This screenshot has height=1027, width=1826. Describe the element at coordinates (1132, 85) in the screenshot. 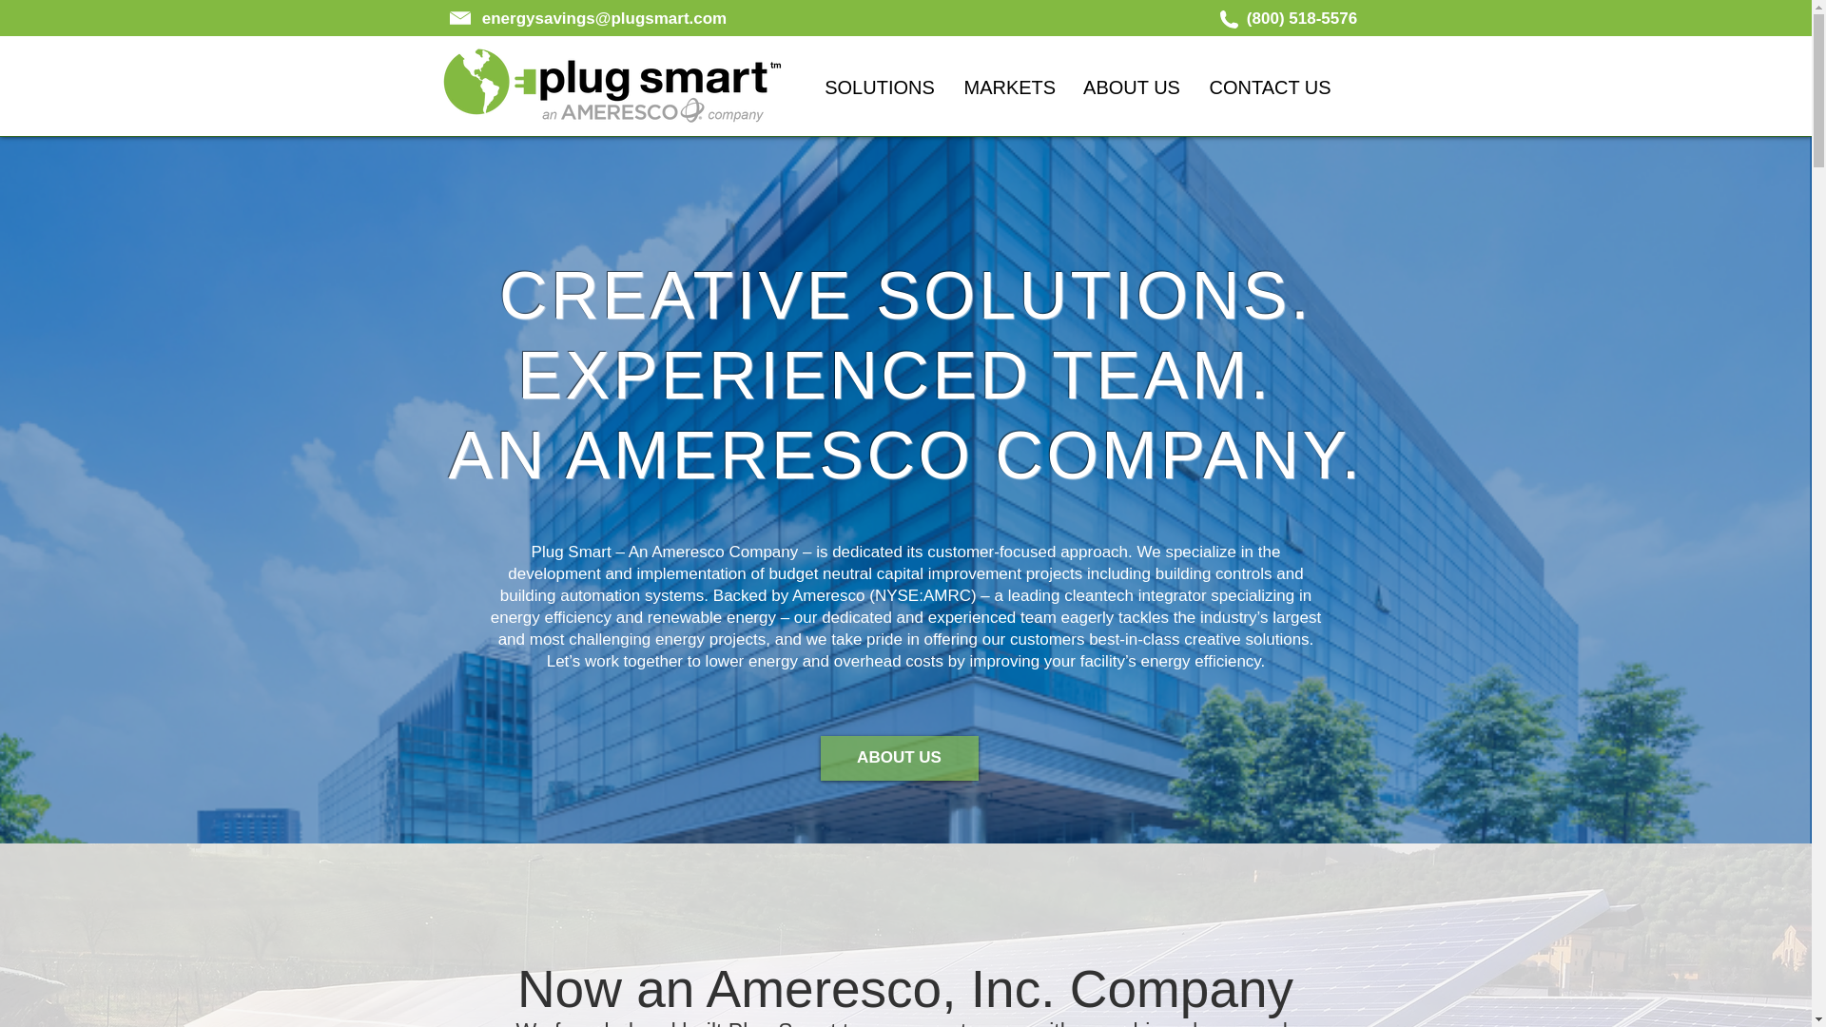

I see `ABOUT US` at that location.